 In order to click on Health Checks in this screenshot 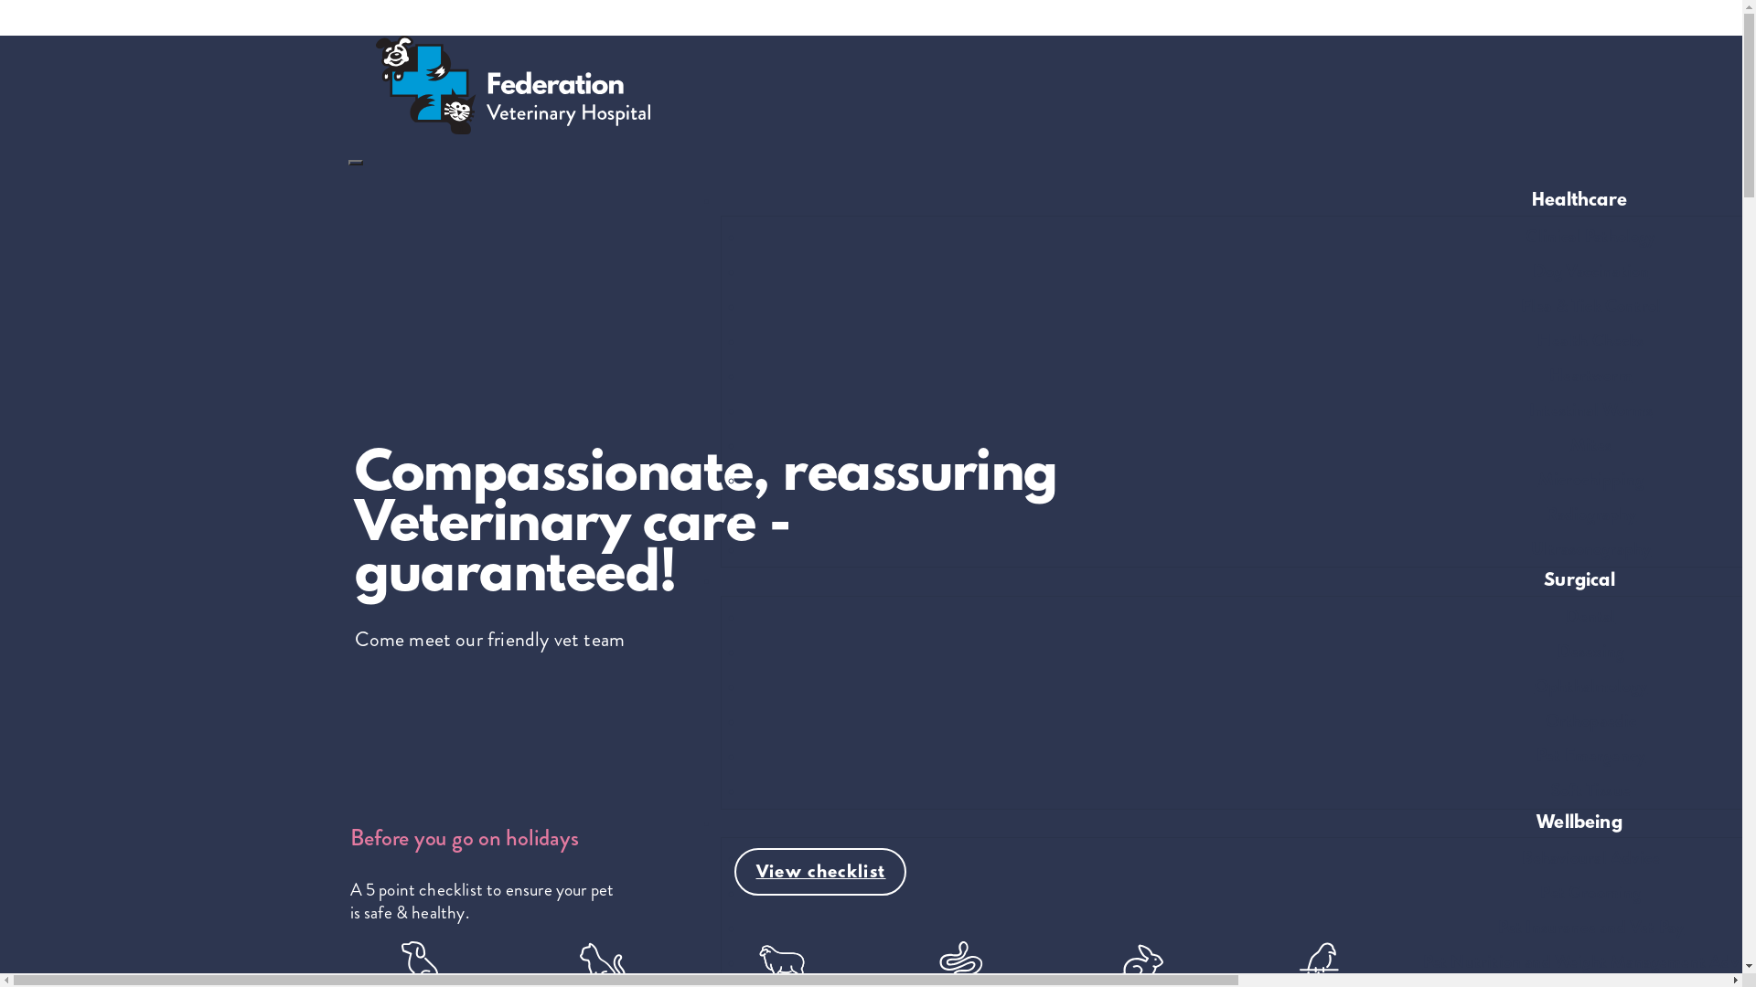, I will do `click(1590, 341)`.